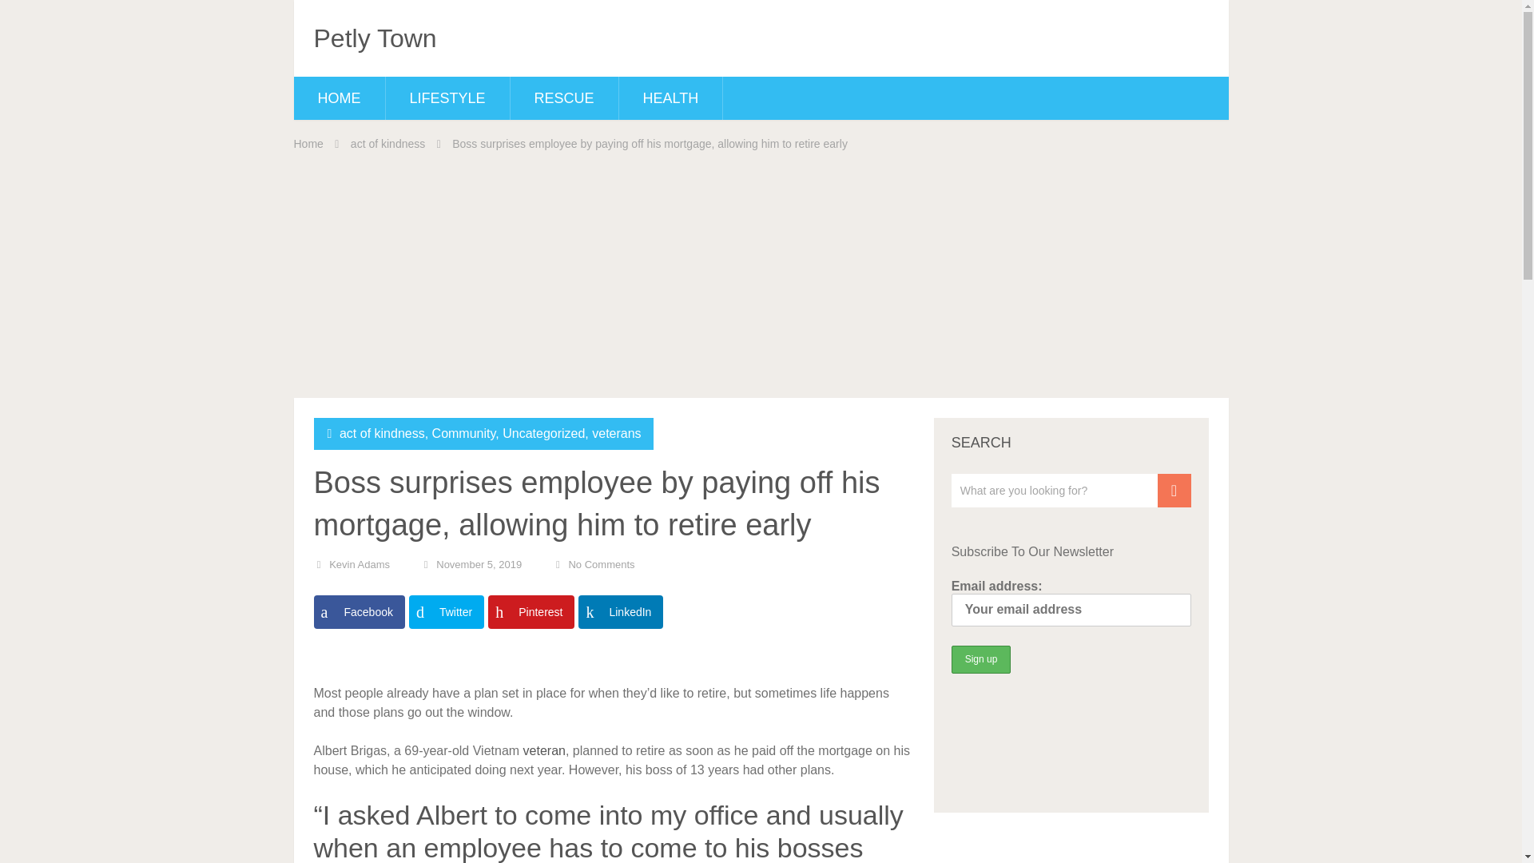 This screenshot has height=863, width=1534. What do you see at coordinates (382, 433) in the screenshot?
I see `act of kindness` at bounding box center [382, 433].